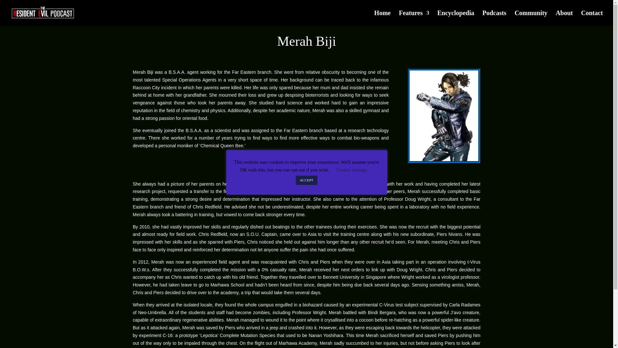 This screenshot has height=348, width=618. What do you see at coordinates (531, 18) in the screenshot?
I see `Community` at bounding box center [531, 18].